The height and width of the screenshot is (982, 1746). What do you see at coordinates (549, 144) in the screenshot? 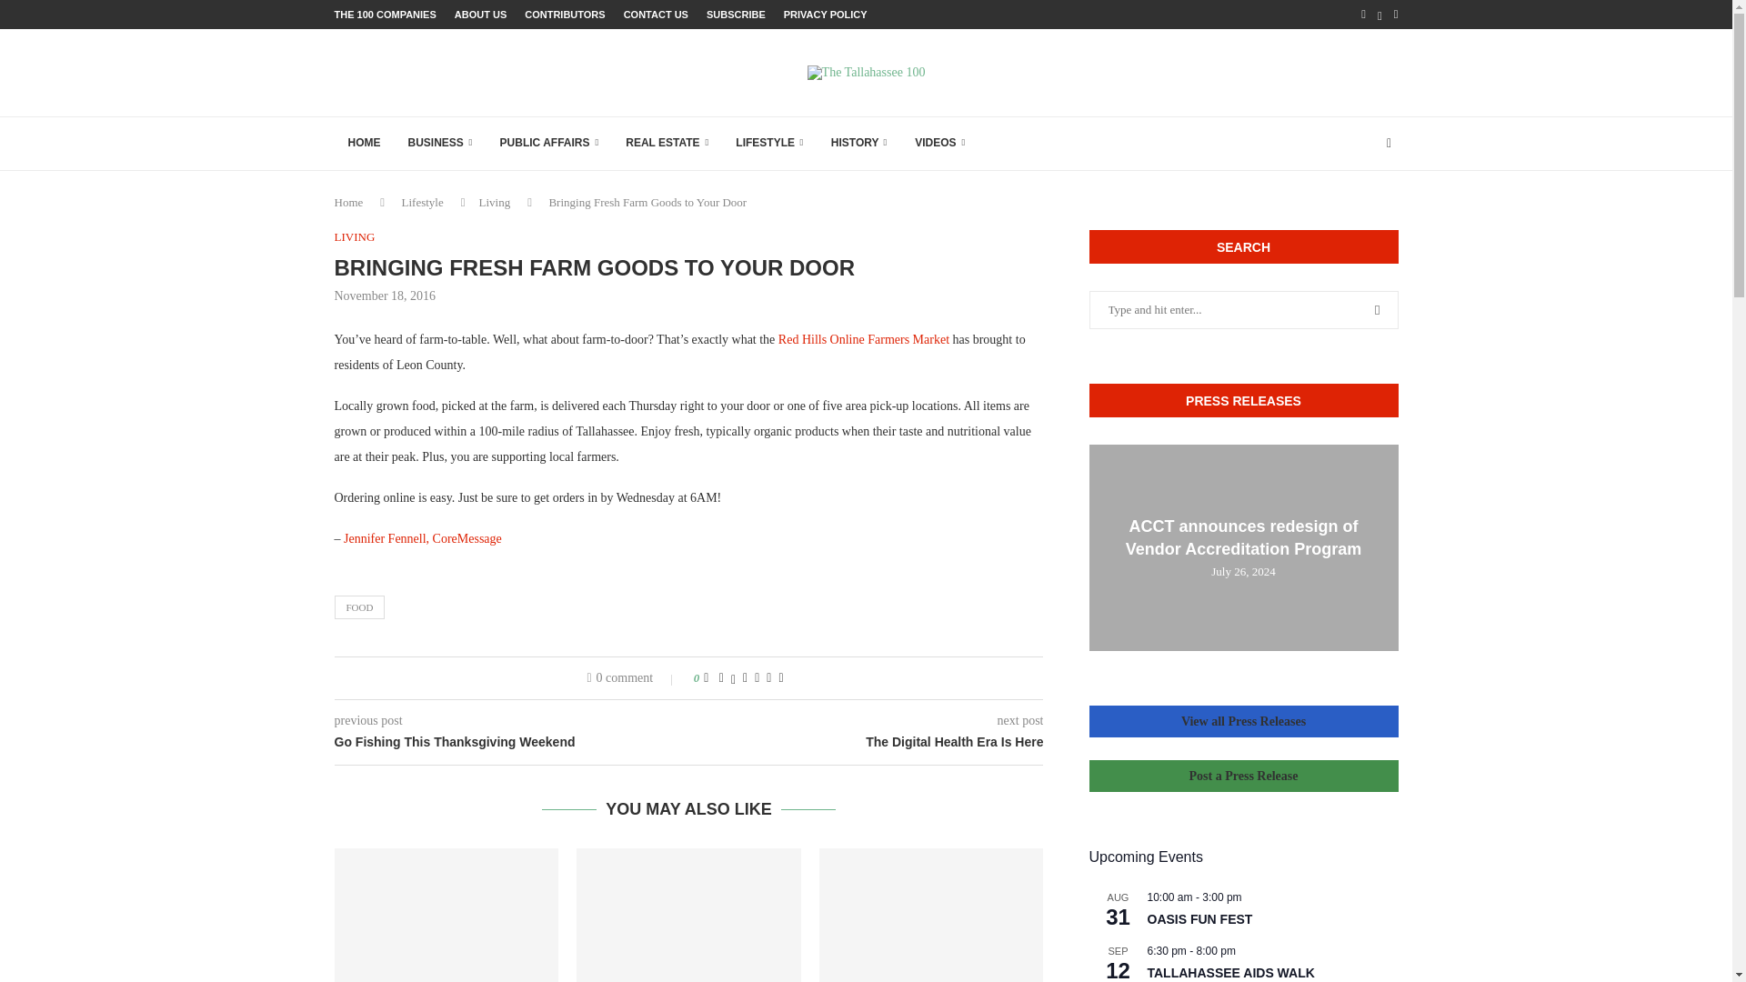
I see `PUBLIC AFFAIRS` at bounding box center [549, 144].